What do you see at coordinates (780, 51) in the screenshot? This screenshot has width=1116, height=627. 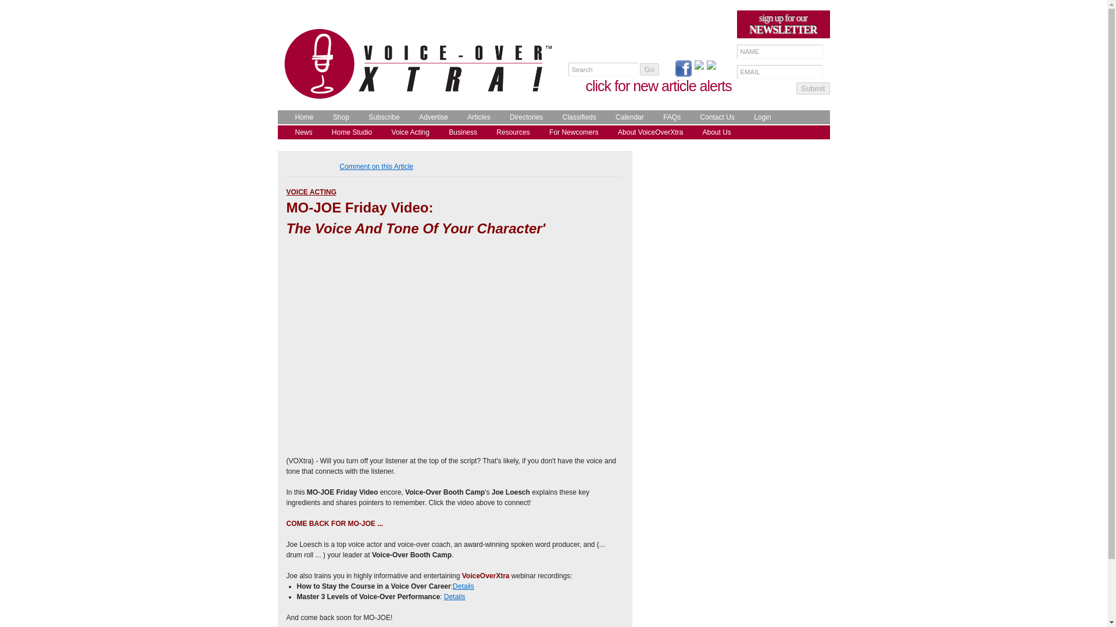 I see `NAME` at bounding box center [780, 51].